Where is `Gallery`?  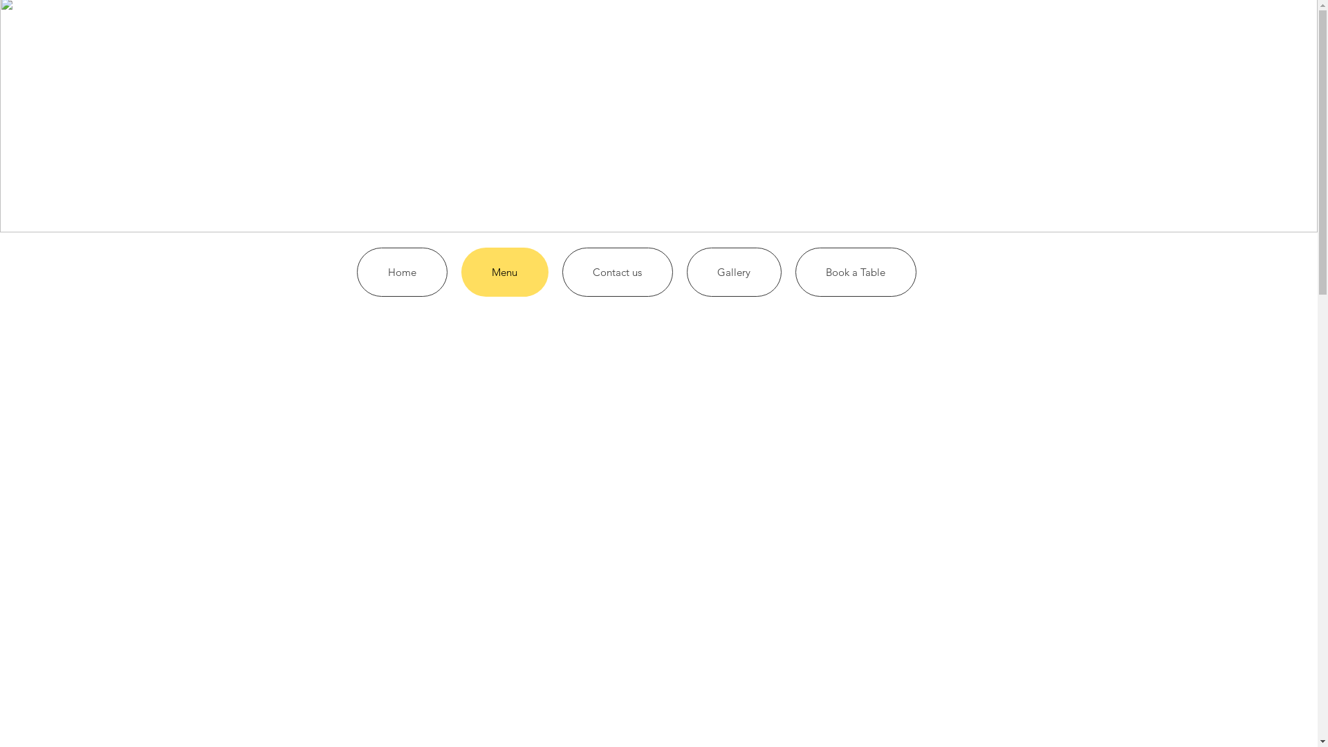 Gallery is located at coordinates (733, 273).